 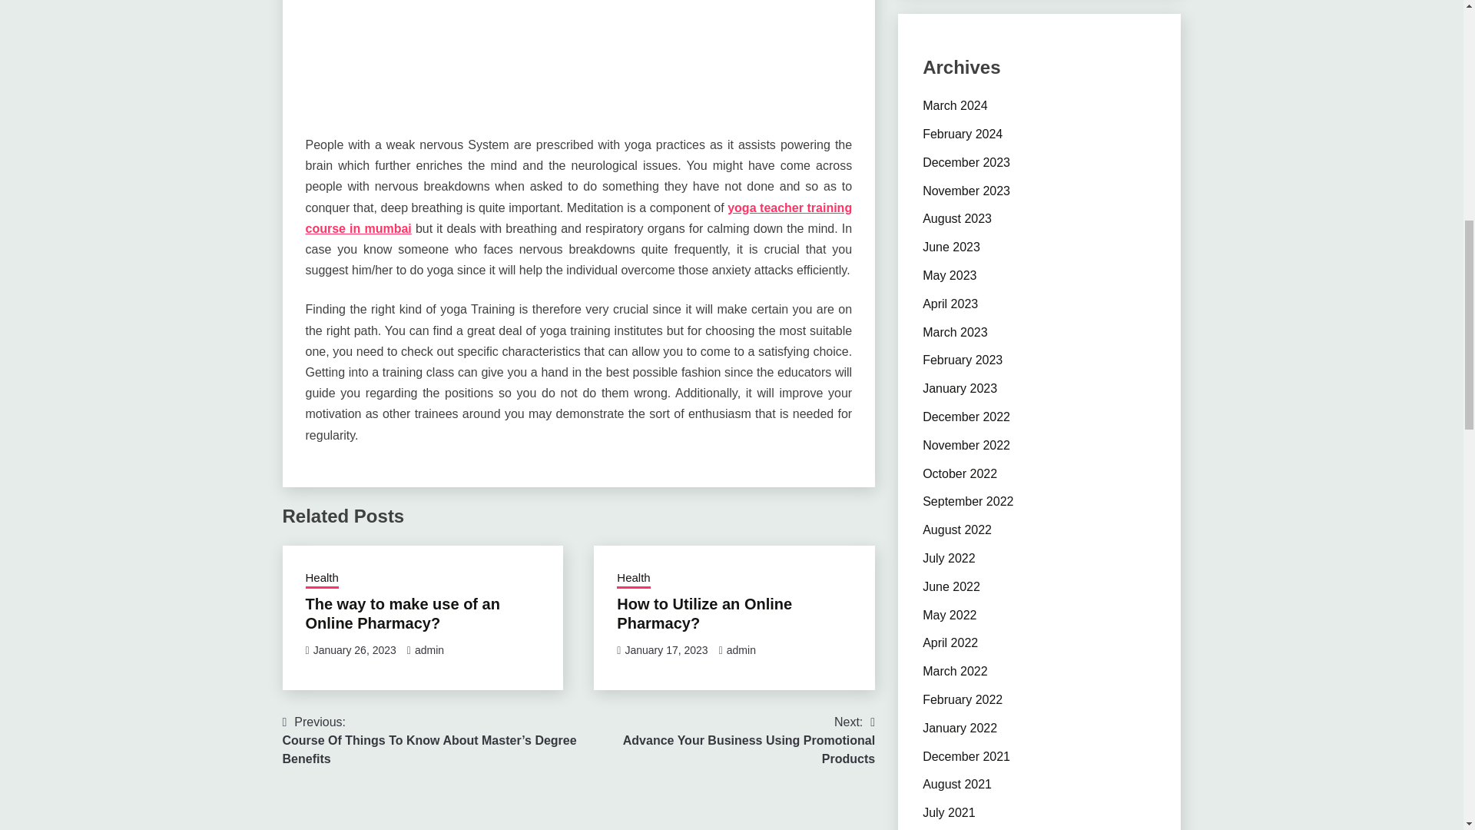 I want to click on January 17, 2023, so click(x=665, y=650).